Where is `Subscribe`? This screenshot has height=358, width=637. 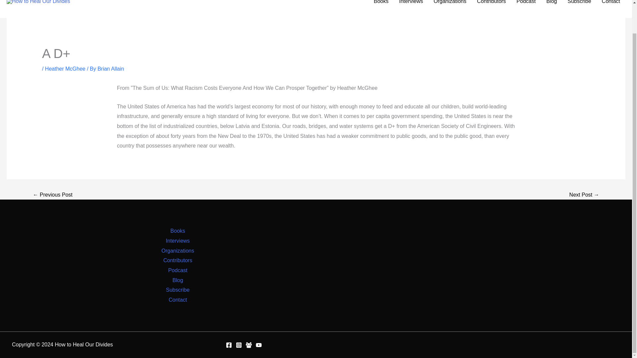 Subscribe is located at coordinates (177, 290).